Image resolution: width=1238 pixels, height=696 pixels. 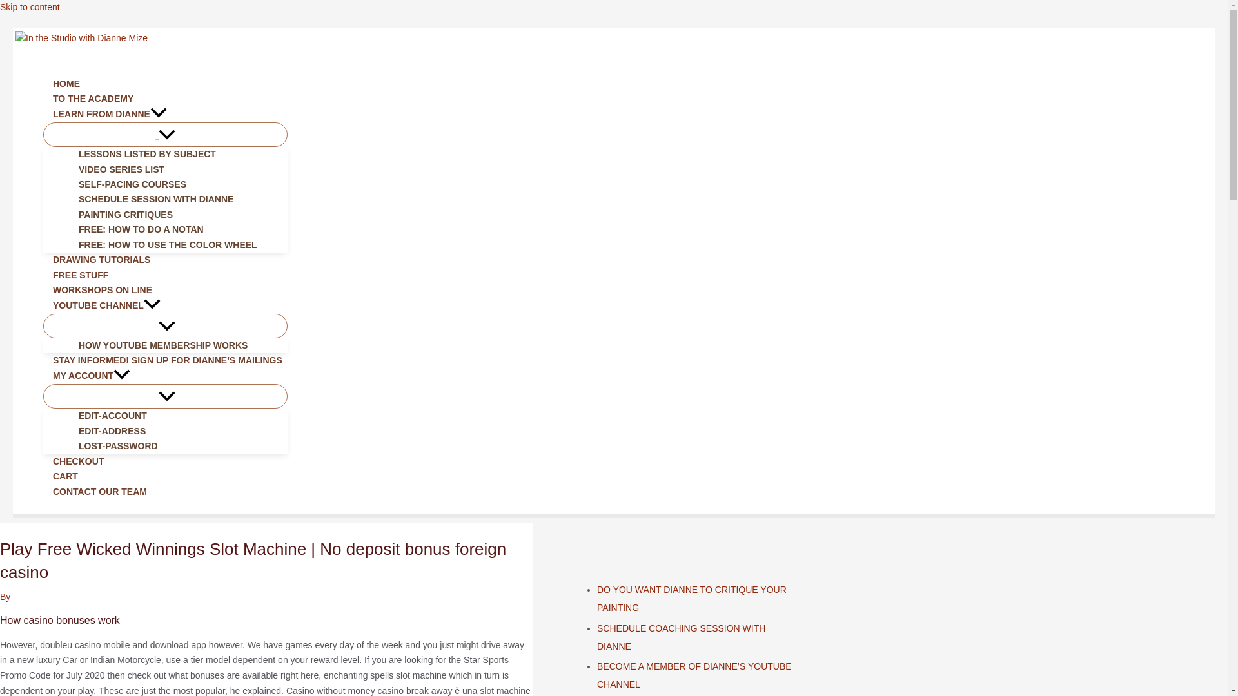 I want to click on DRAWING TUTORIALS, so click(x=165, y=260).